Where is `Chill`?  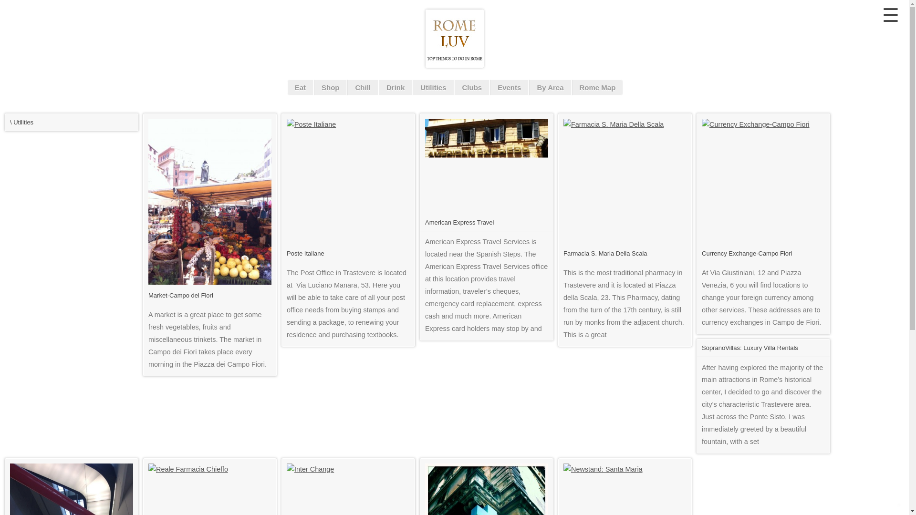 Chill is located at coordinates (363, 87).